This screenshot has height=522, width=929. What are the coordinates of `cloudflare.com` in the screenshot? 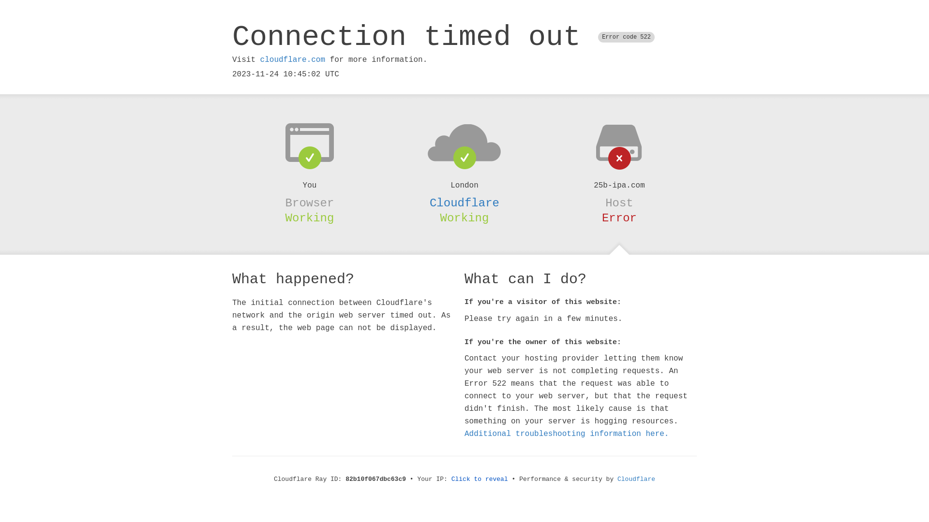 It's located at (293, 60).